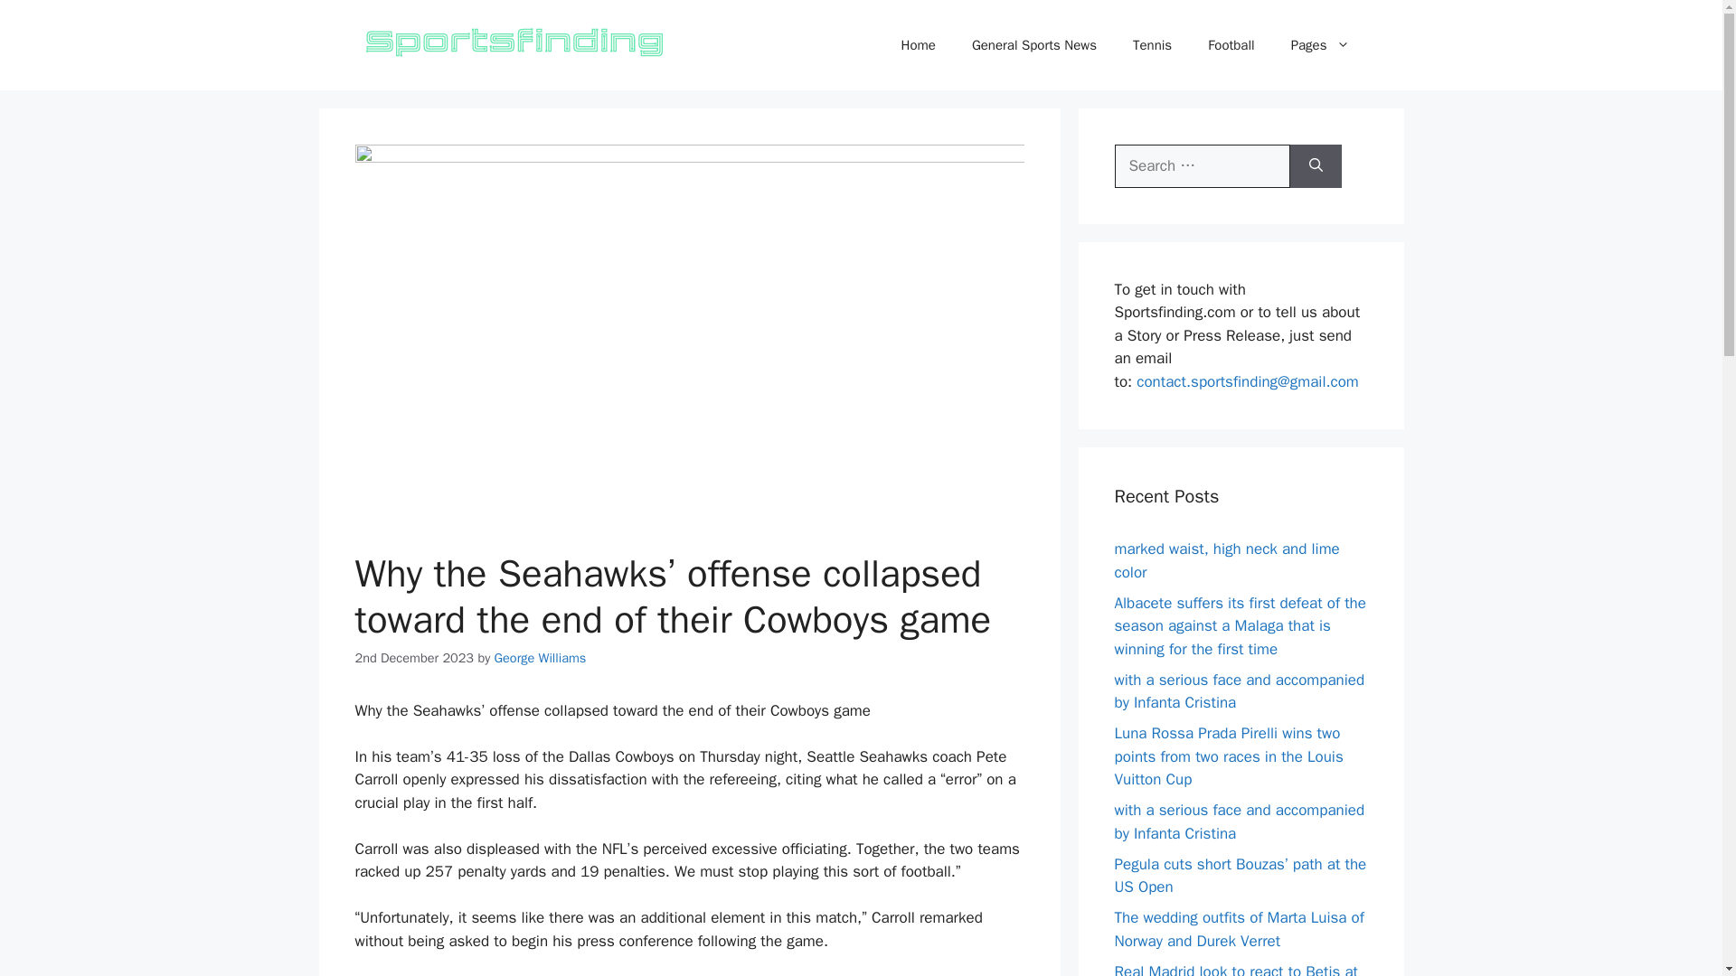 This screenshot has height=976, width=1736. What do you see at coordinates (919, 45) in the screenshot?
I see `Home` at bounding box center [919, 45].